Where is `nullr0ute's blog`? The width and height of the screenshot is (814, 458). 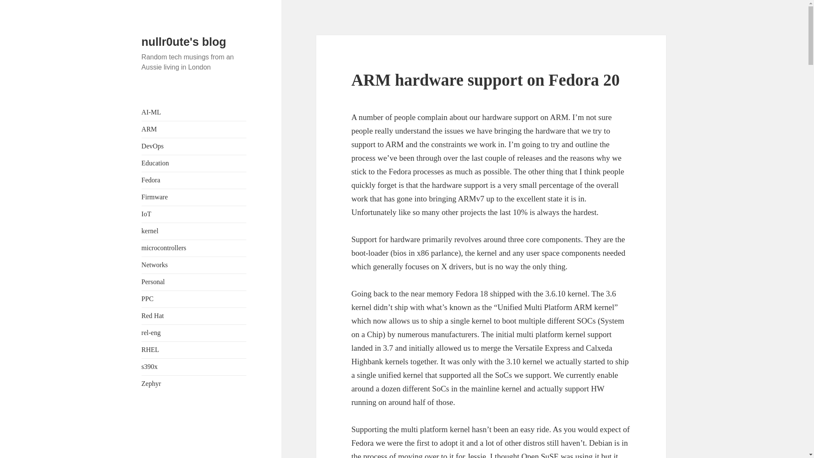 nullr0ute's blog is located at coordinates (184, 42).